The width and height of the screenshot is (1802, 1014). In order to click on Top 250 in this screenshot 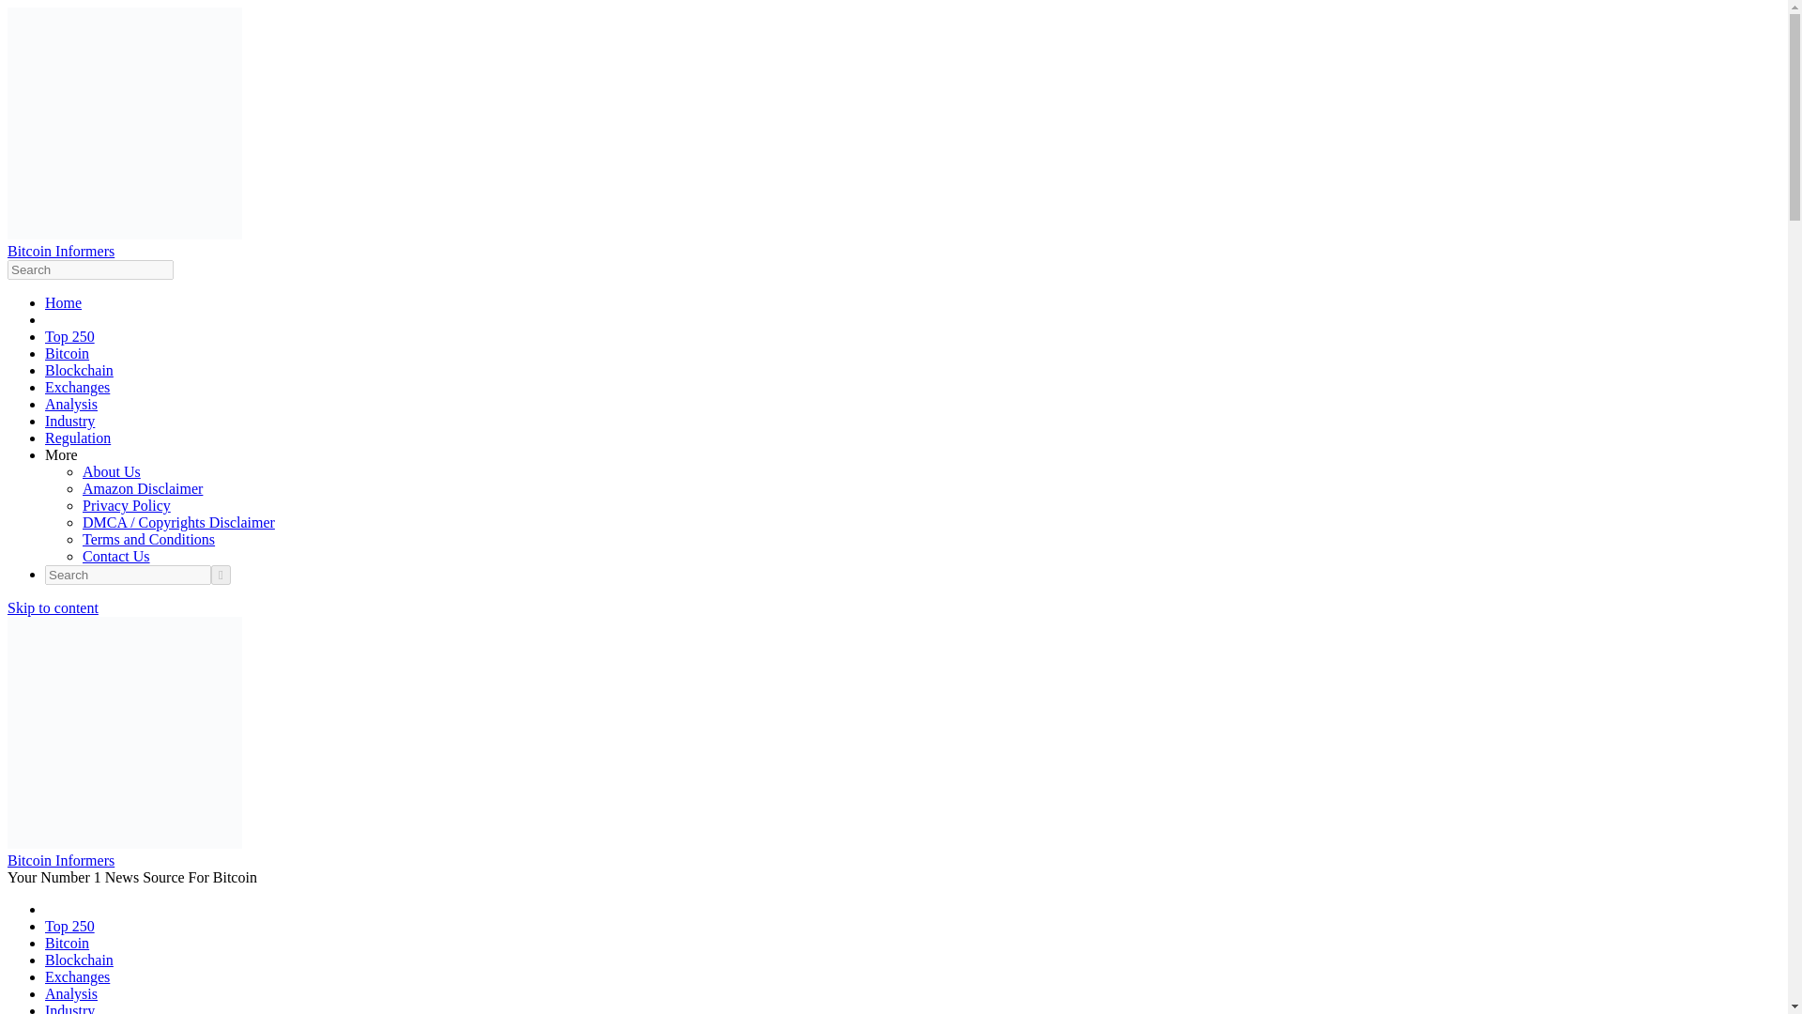, I will do `click(69, 926)`.